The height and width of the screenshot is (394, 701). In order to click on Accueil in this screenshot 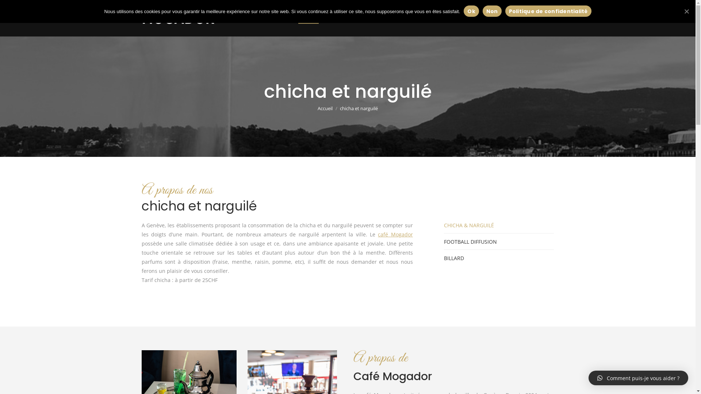, I will do `click(325, 108)`.